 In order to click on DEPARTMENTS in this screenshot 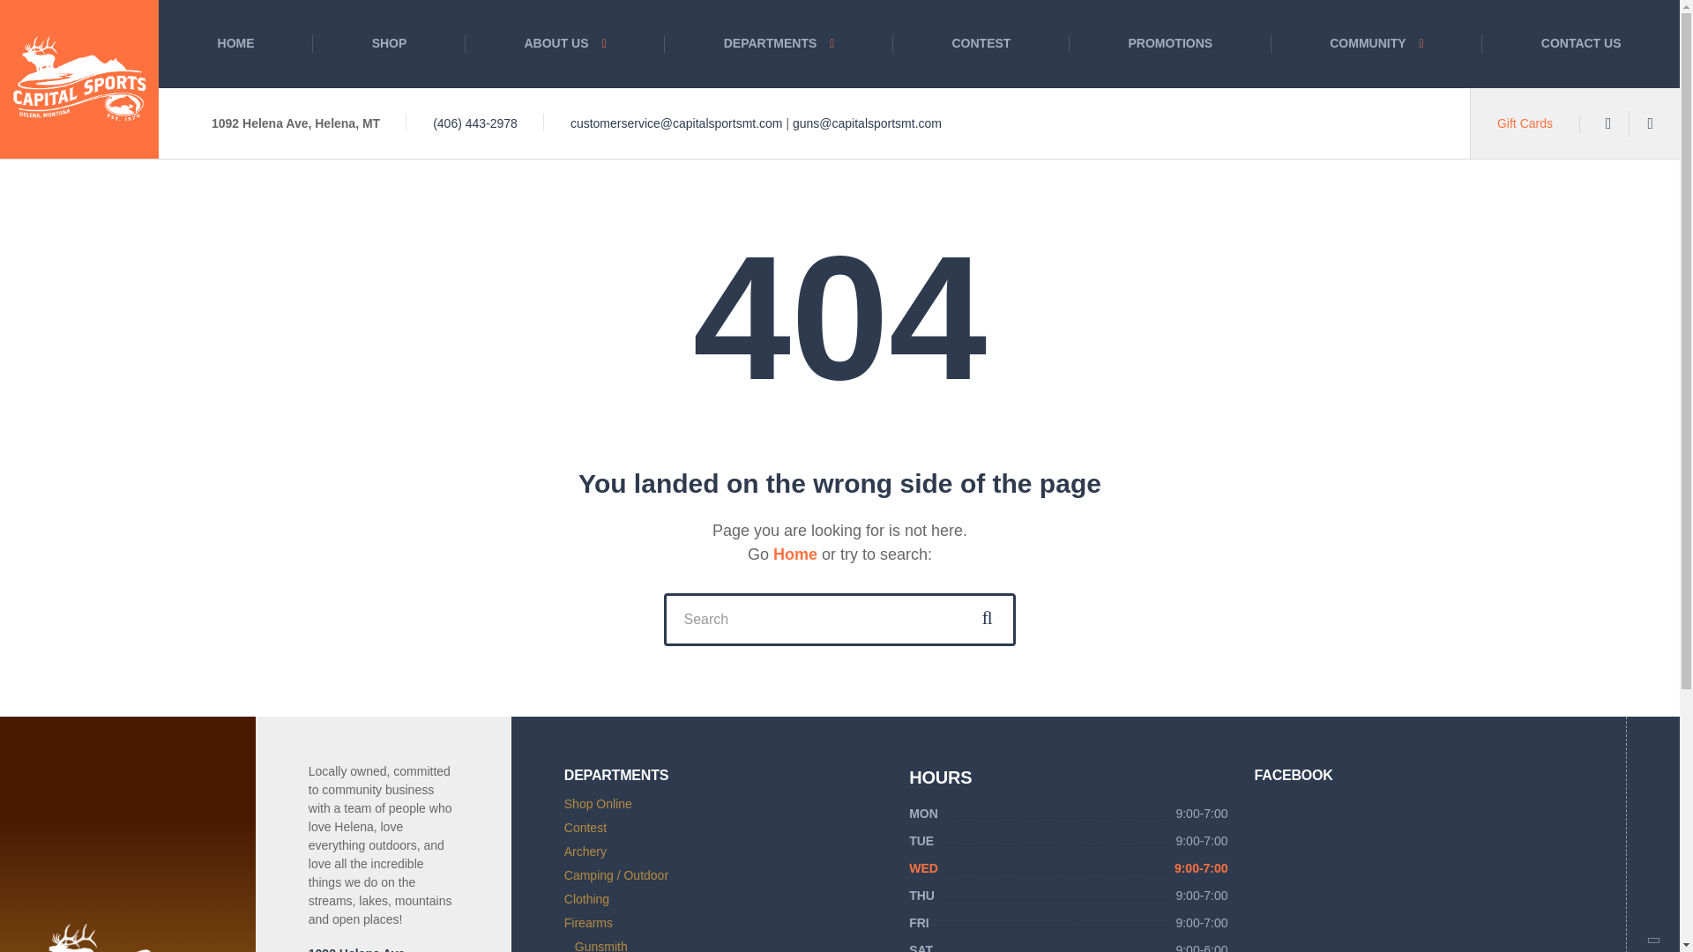, I will do `click(779, 44)`.